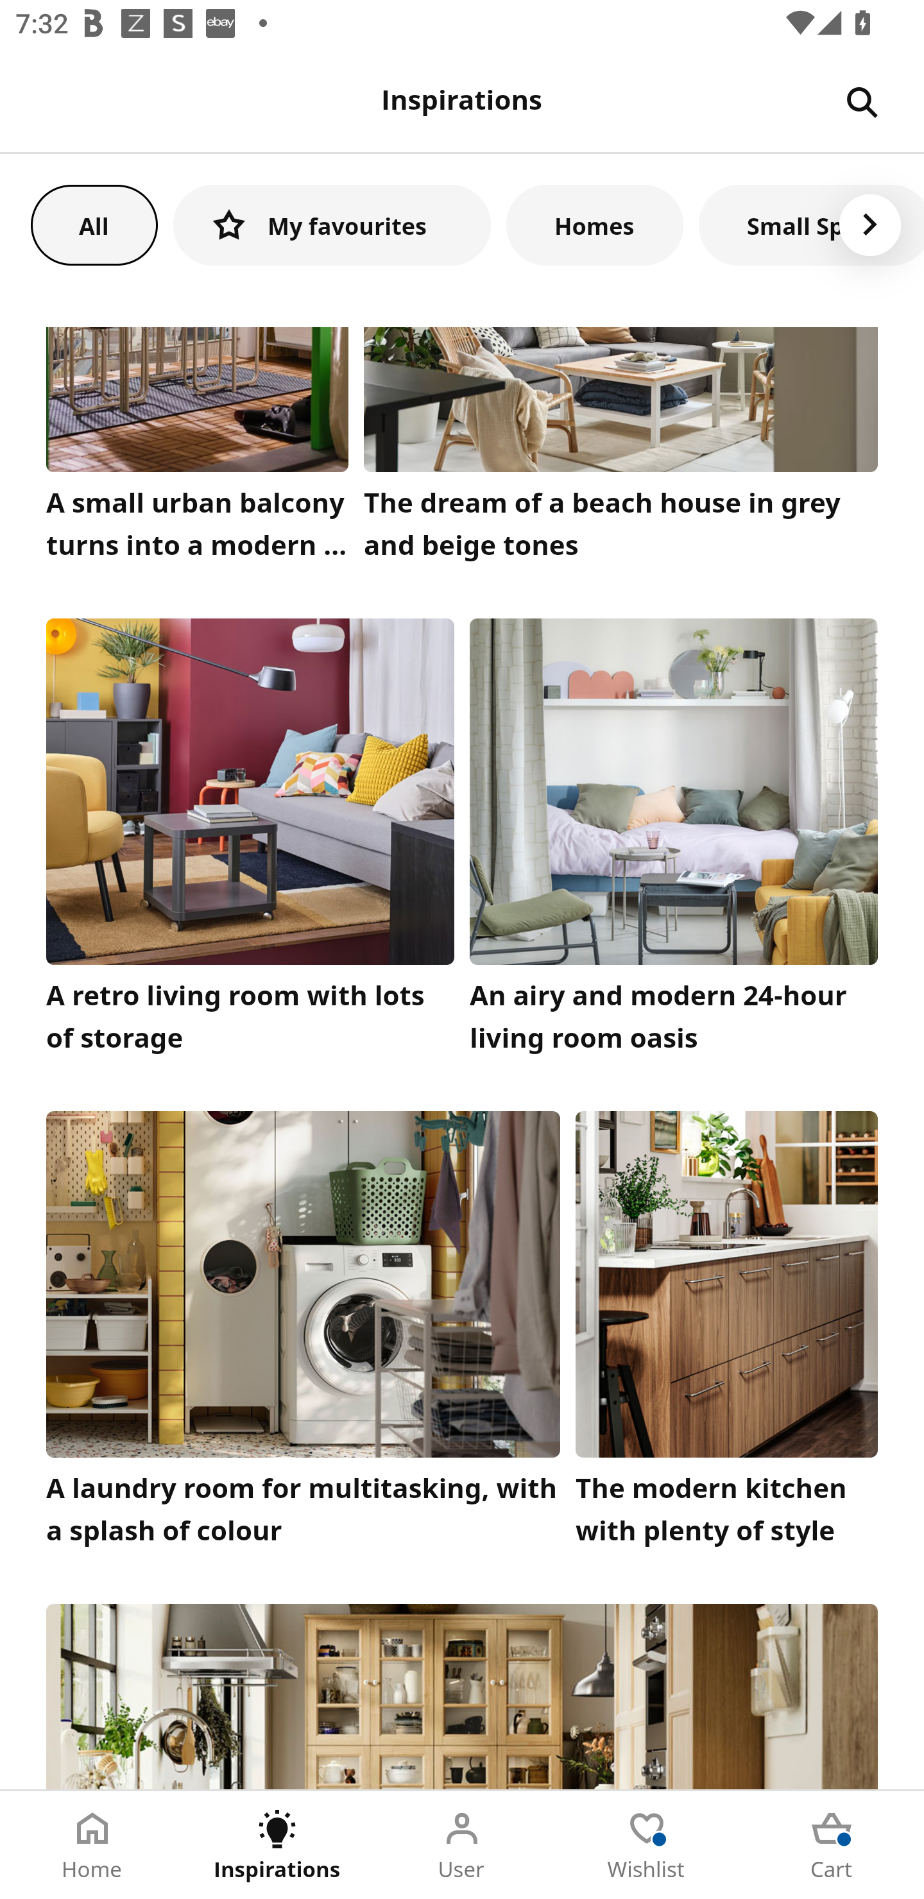 Image resolution: width=924 pixels, height=1899 pixels. I want to click on A retro living room with lots of storage, so click(250, 842).